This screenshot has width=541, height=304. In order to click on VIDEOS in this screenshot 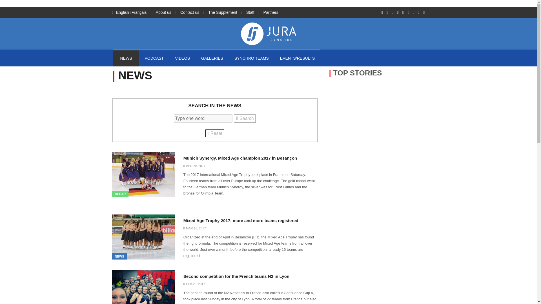, I will do `click(182, 58)`.